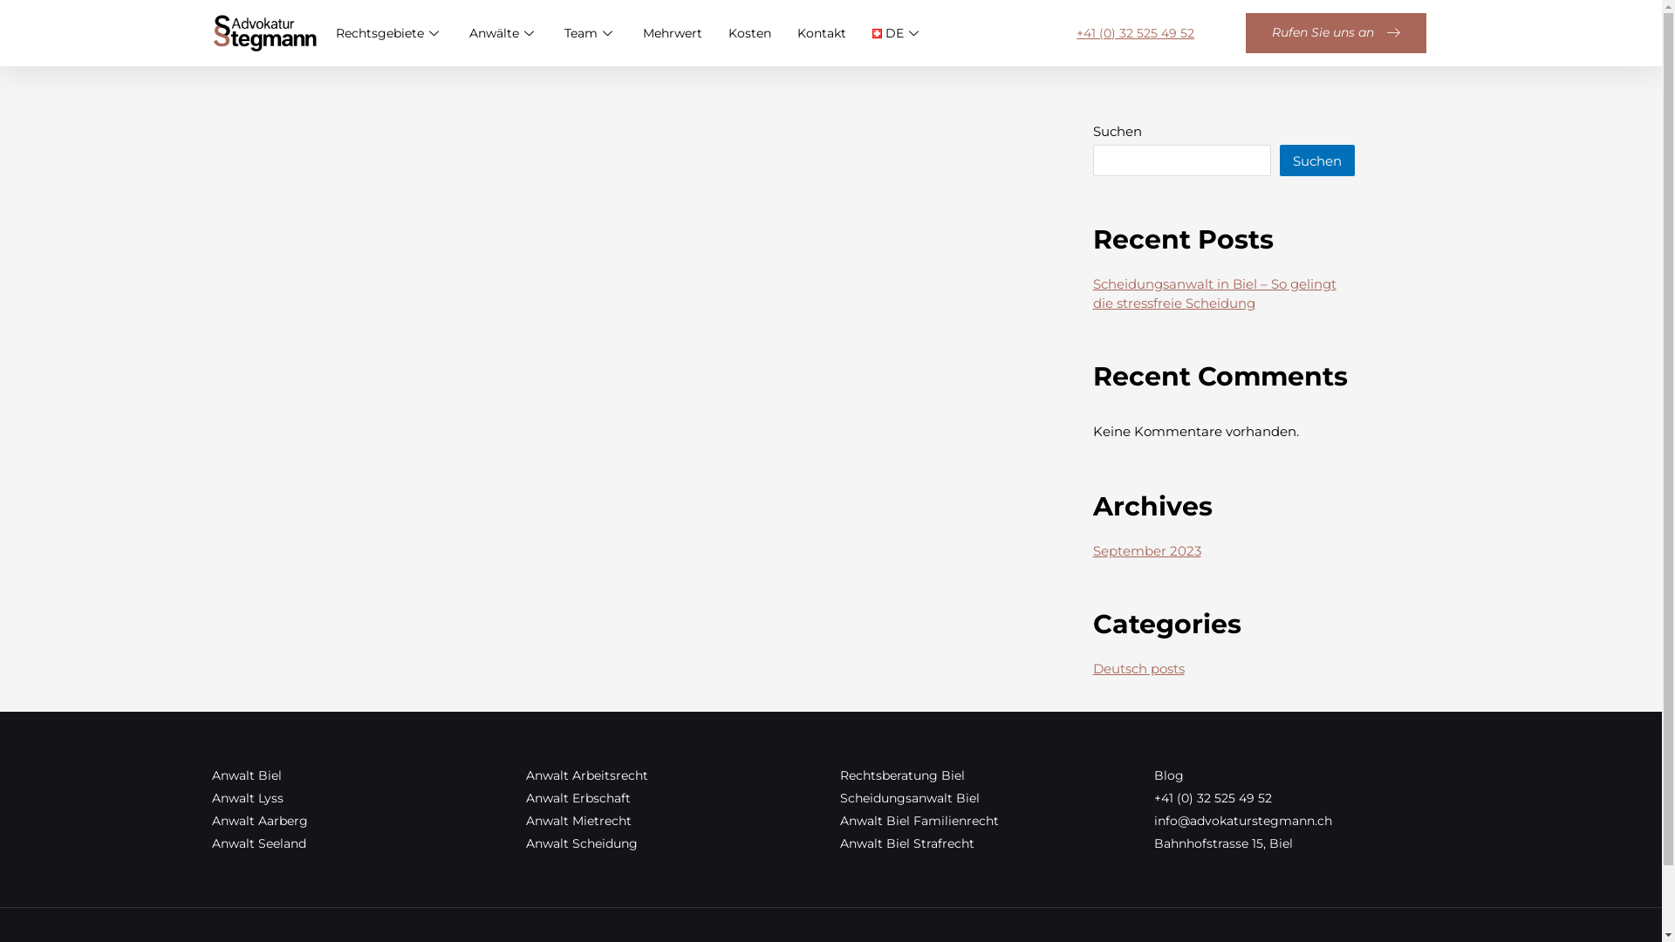 The width and height of the screenshot is (1675, 942). I want to click on Rufen Sie uns an, so click(1337, 33).